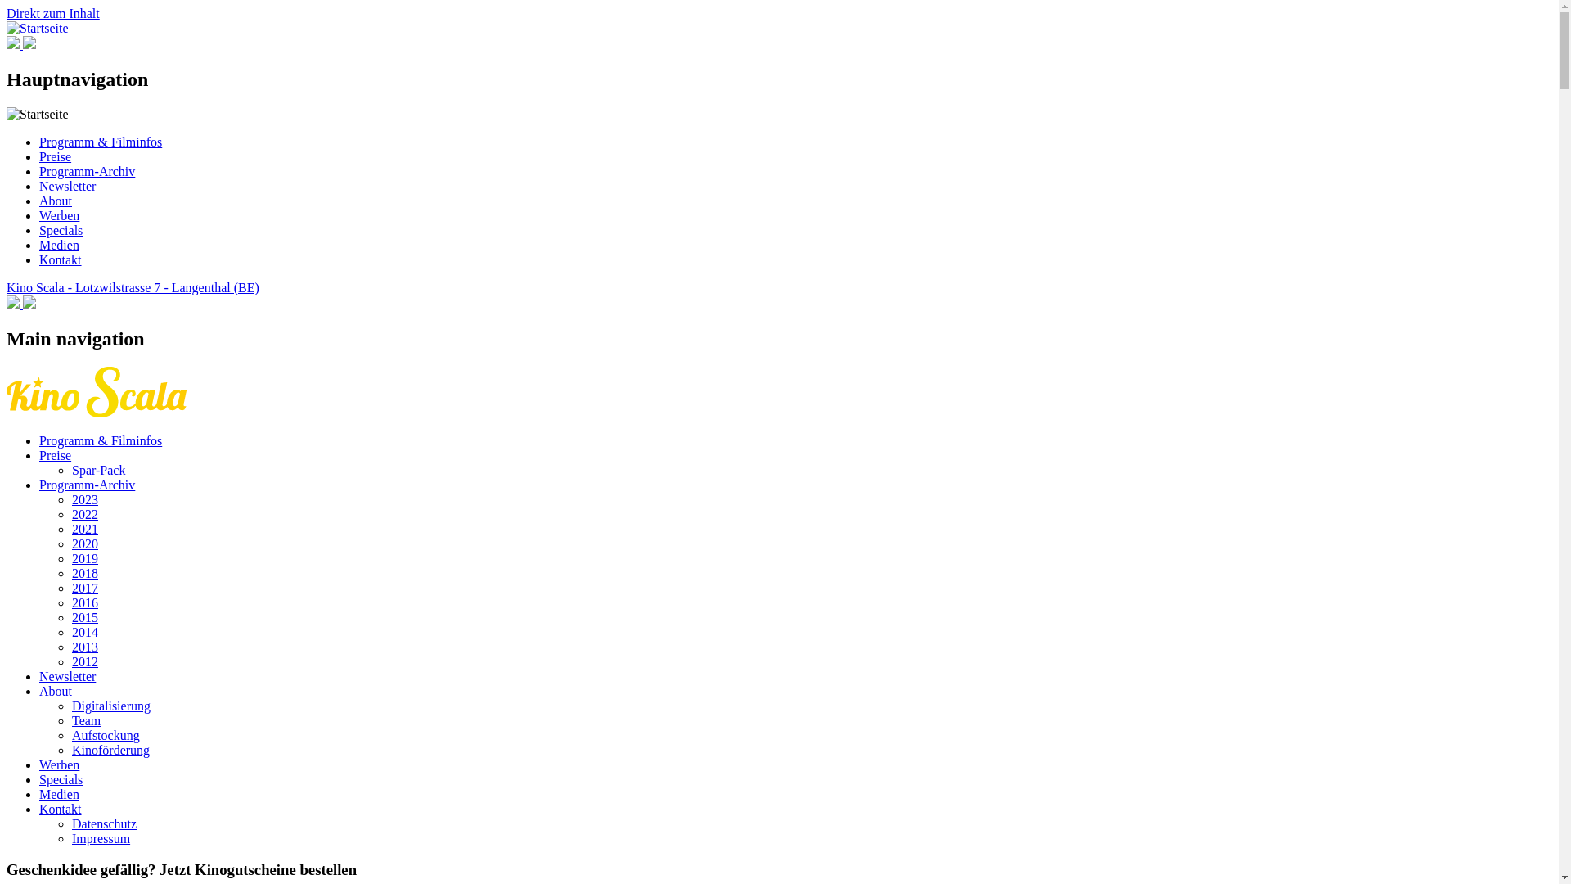 The width and height of the screenshot is (1571, 884). Describe the element at coordinates (59, 764) in the screenshot. I see `Werben` at that location.